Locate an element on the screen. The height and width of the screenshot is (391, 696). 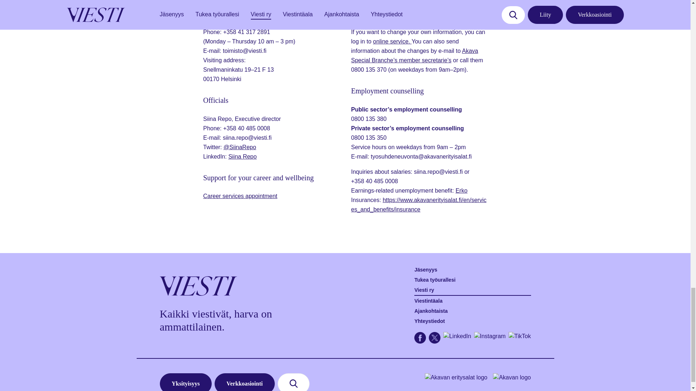
online service.  is located at coordinates (392, 41).